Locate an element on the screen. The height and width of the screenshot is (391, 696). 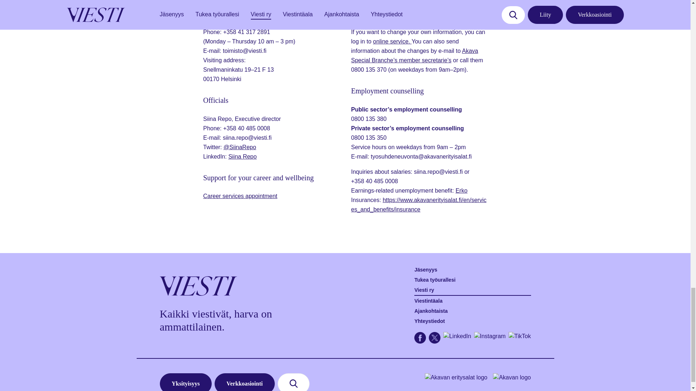
online service.  is located at coordinates (392, 41).